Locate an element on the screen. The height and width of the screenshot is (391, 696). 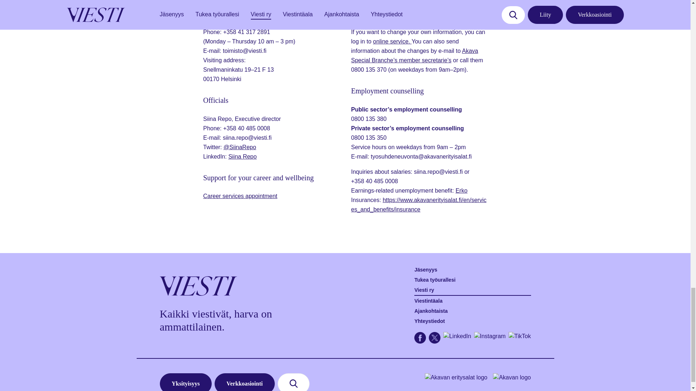
online service.  is located at coordinates (392, 41).